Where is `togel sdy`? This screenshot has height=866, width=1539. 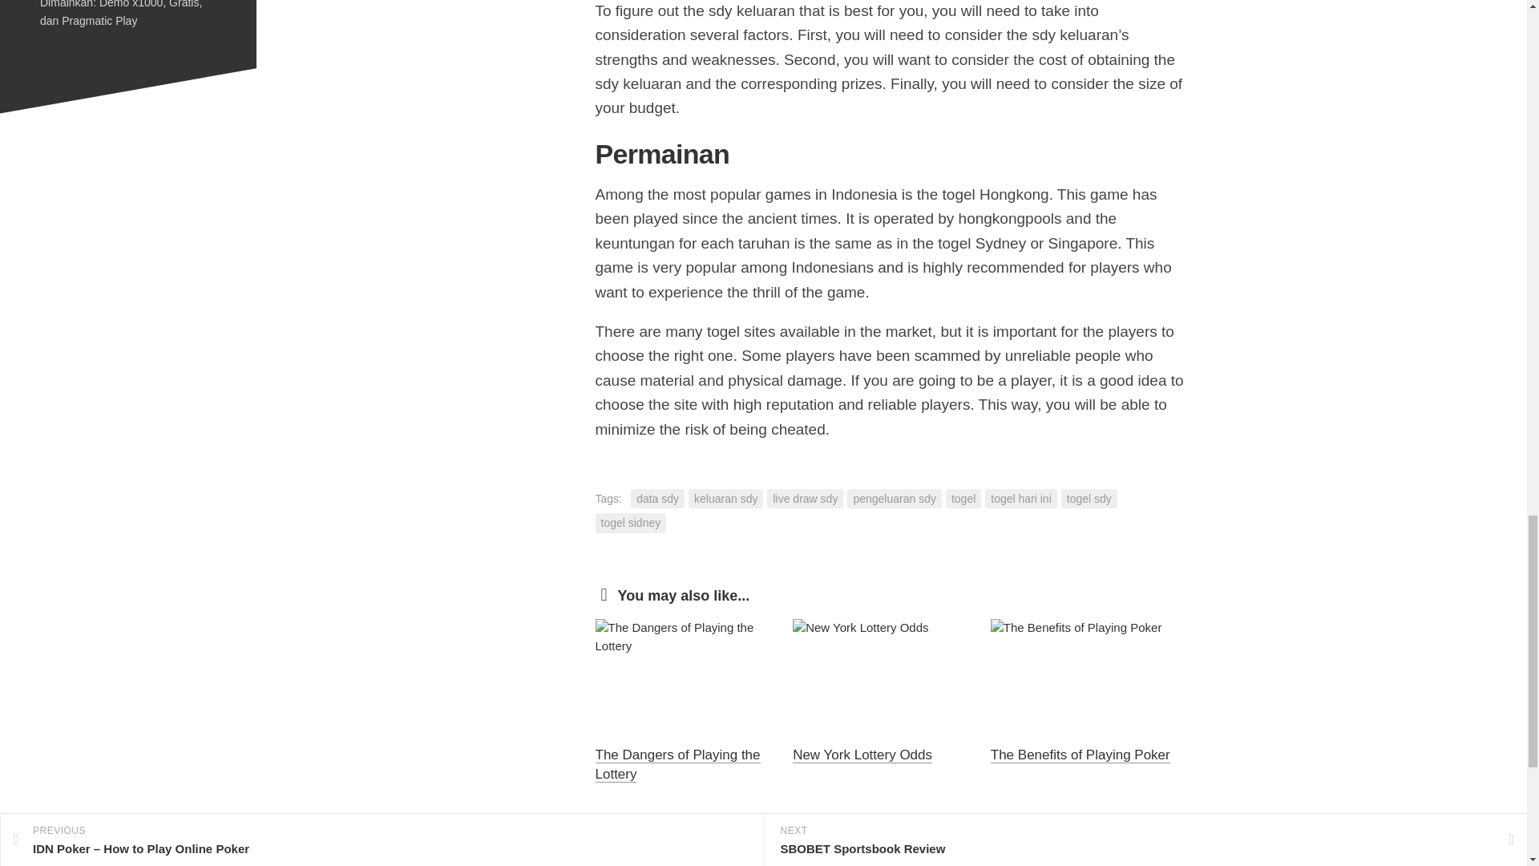 togel sdy is located at coordinates (1089, 499).